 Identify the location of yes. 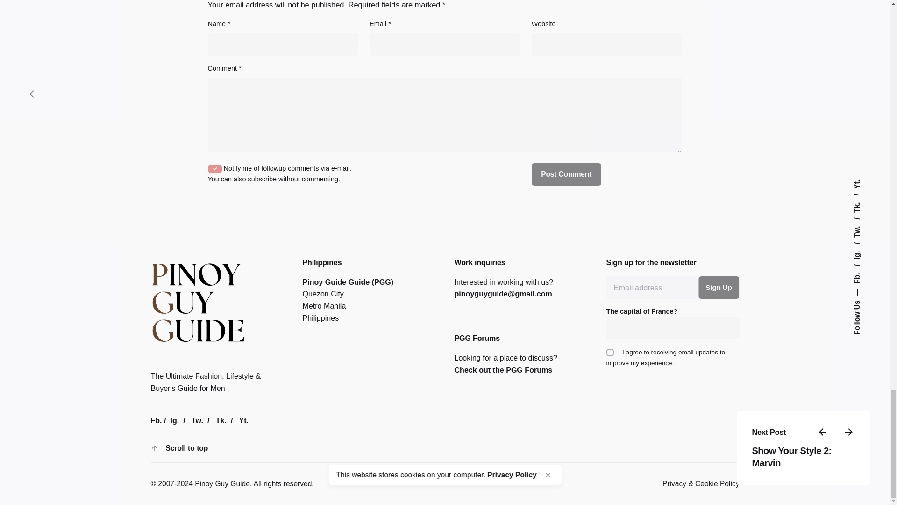
(215, 169).